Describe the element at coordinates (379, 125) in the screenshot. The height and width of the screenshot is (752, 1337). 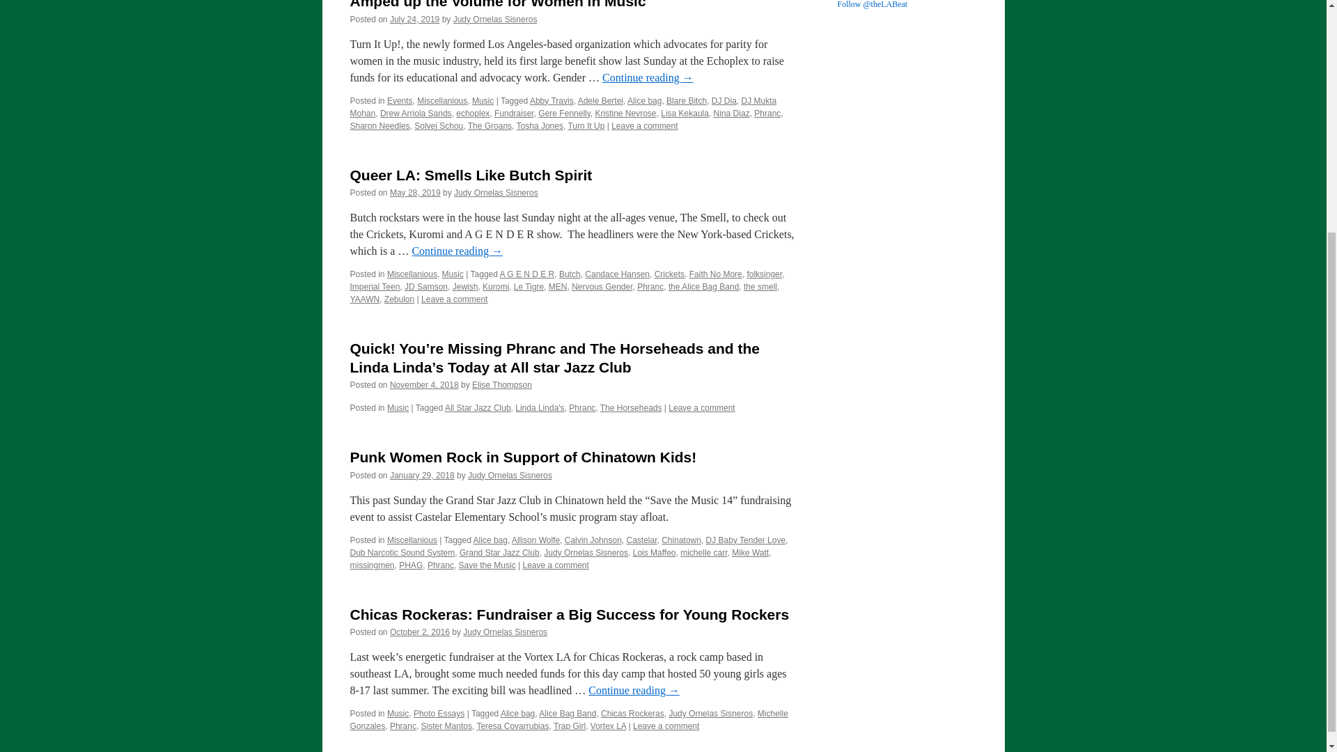
I see `Sharon Needles` at that location.